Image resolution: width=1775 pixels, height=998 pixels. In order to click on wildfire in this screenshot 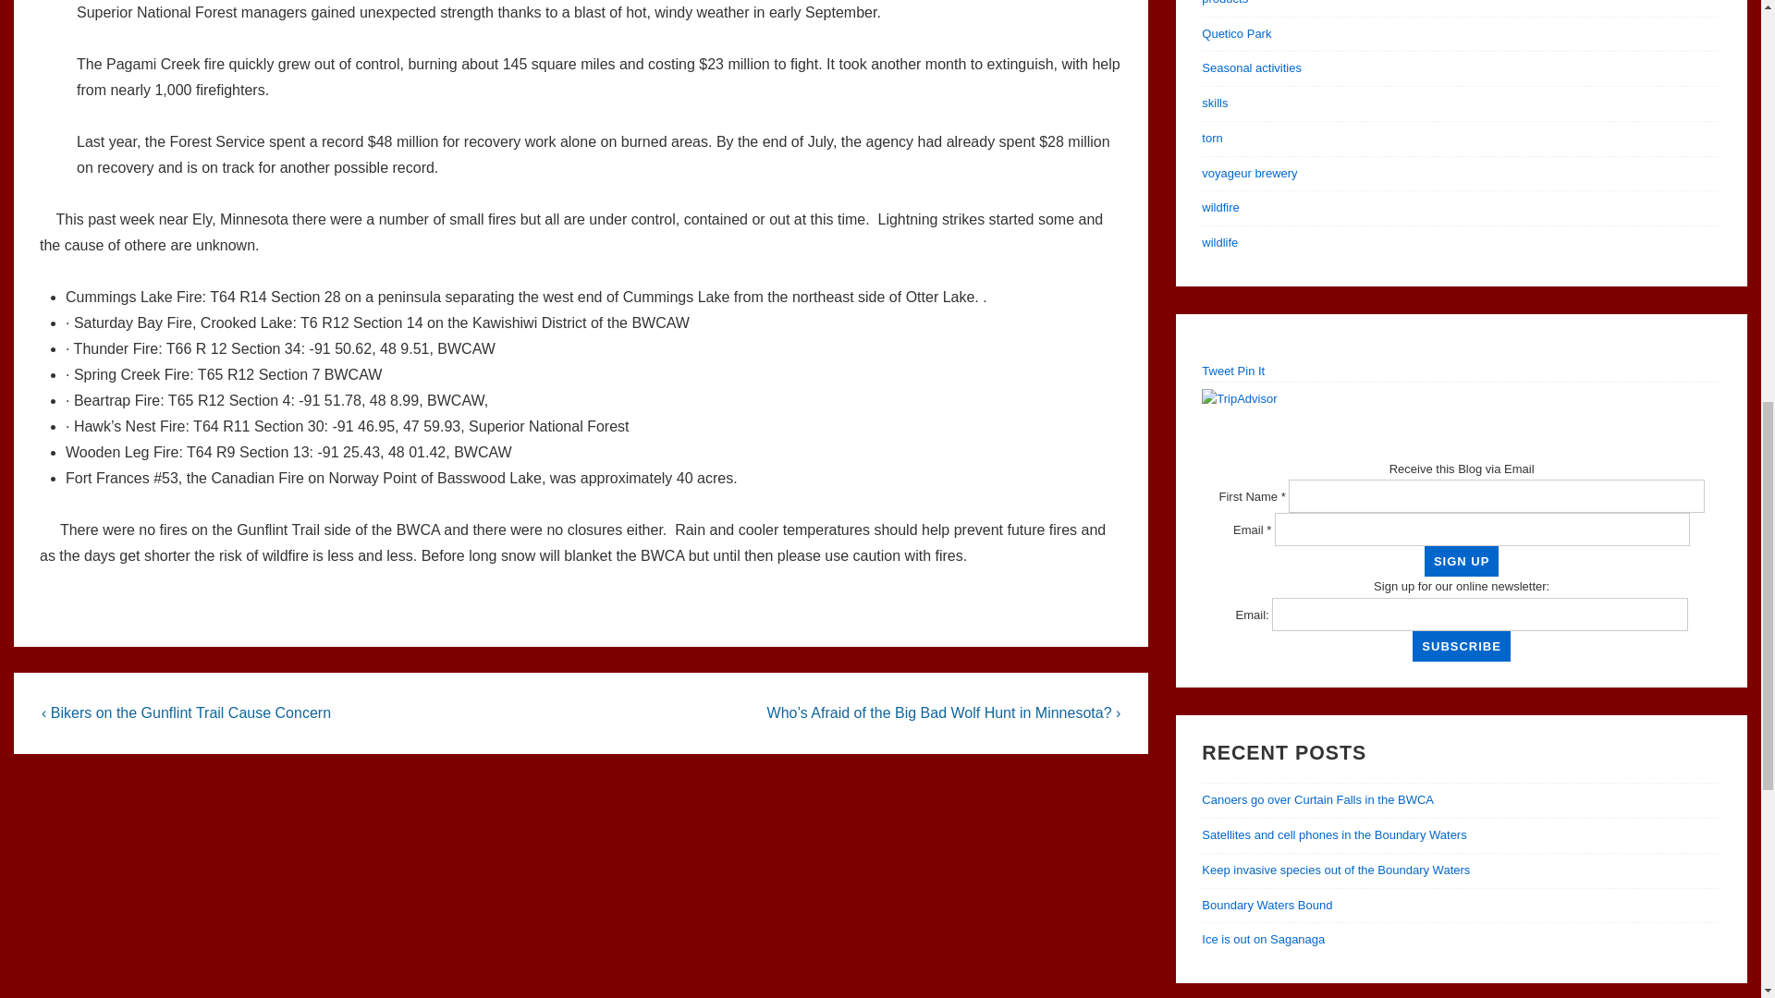, I will do `click(1220, 207)`.